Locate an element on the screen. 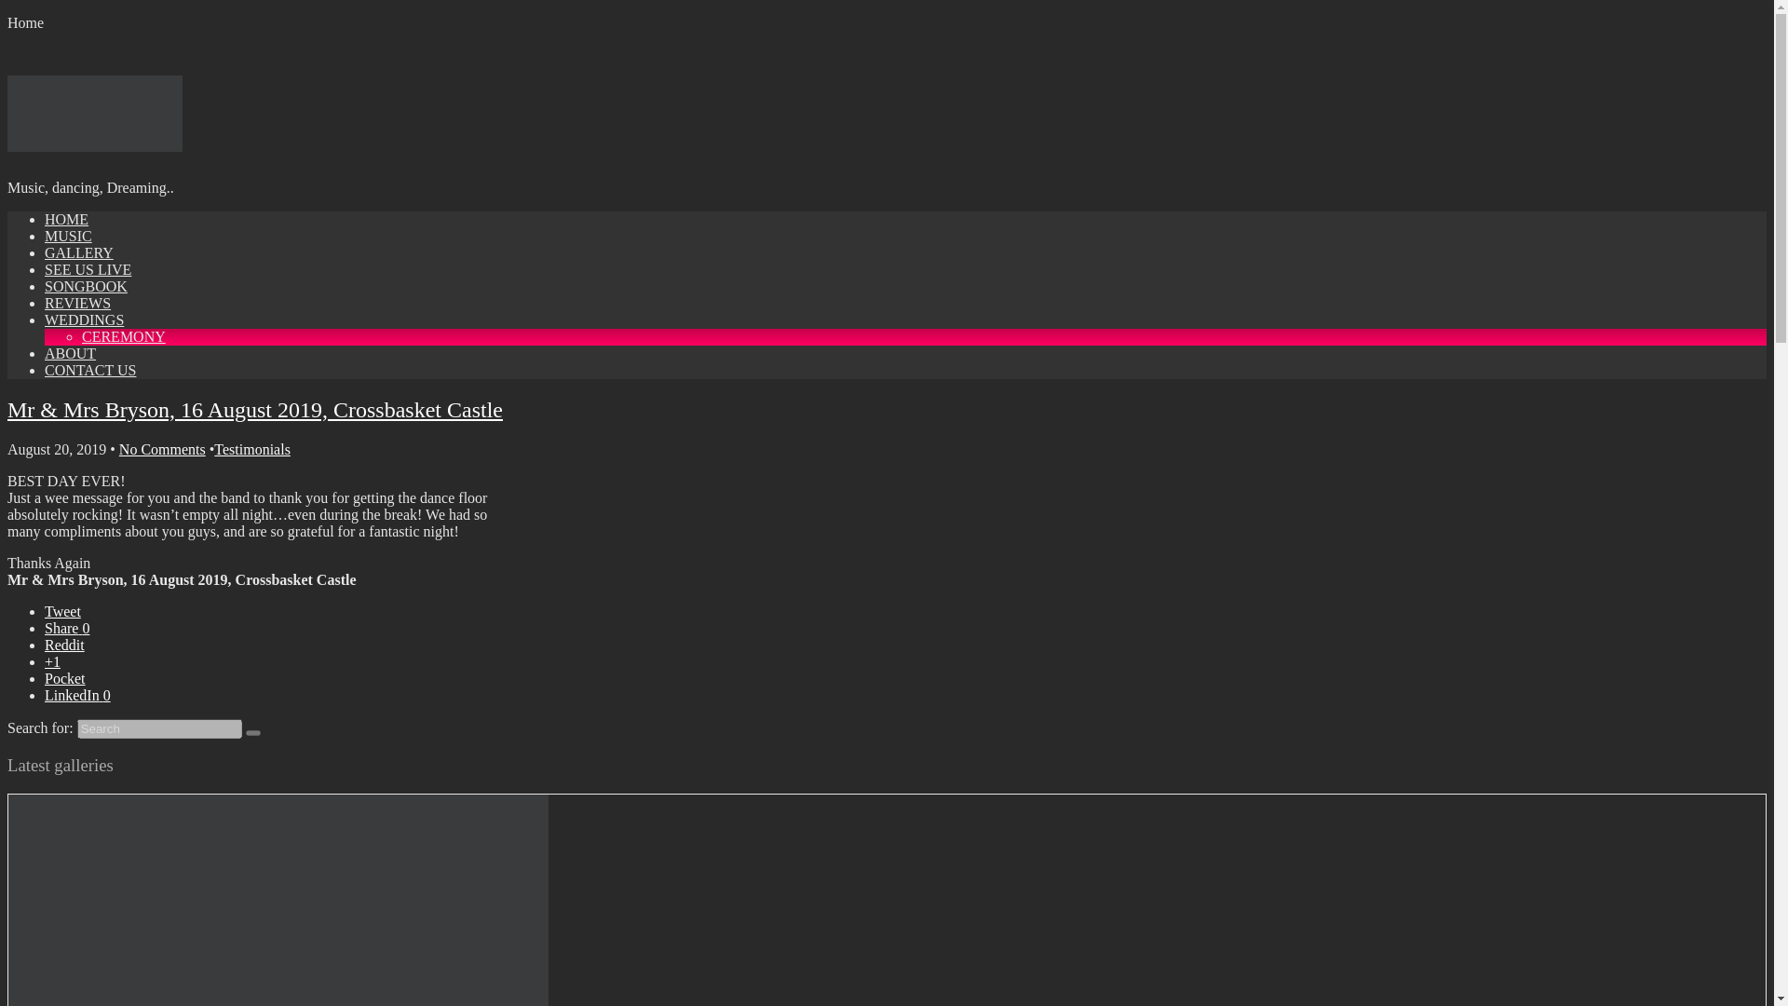 Image resolution: width=1788 pixels, height=1006 pixels. REVIEWS is located at coordinates (78, 303).